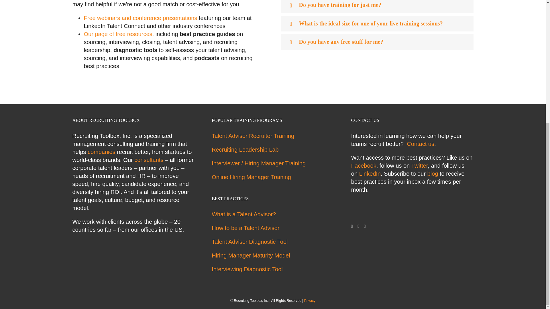 This screenshot has height=309, width=550. I want to click on Twitter, so click(358, 226).